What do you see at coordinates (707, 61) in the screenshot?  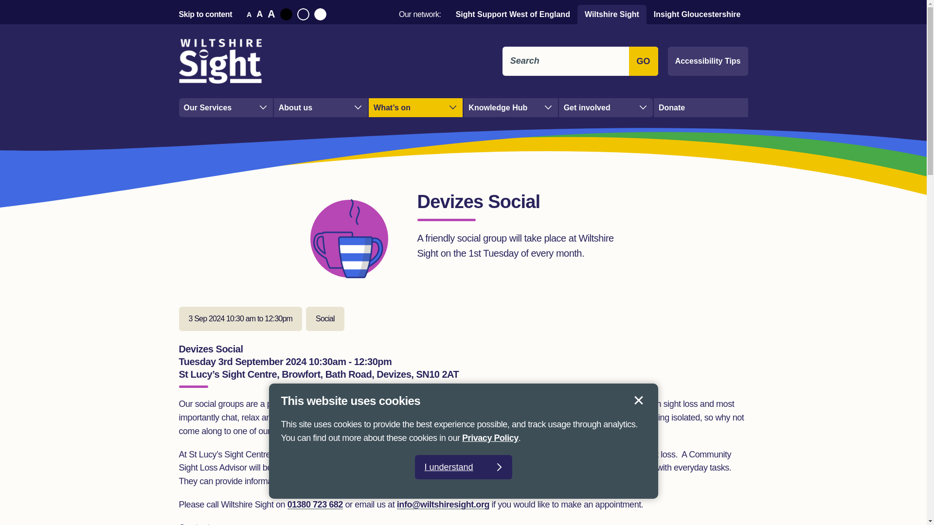 I see `Accessibility Tips` at bounding box center [707, 61].